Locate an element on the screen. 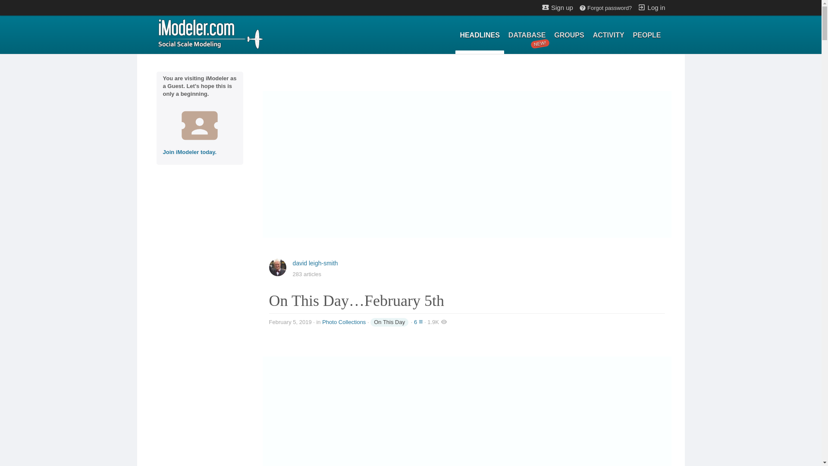 The width and height of the screenshot is (828, 466). Join iModeler today. is located at coordinates (480, 35).